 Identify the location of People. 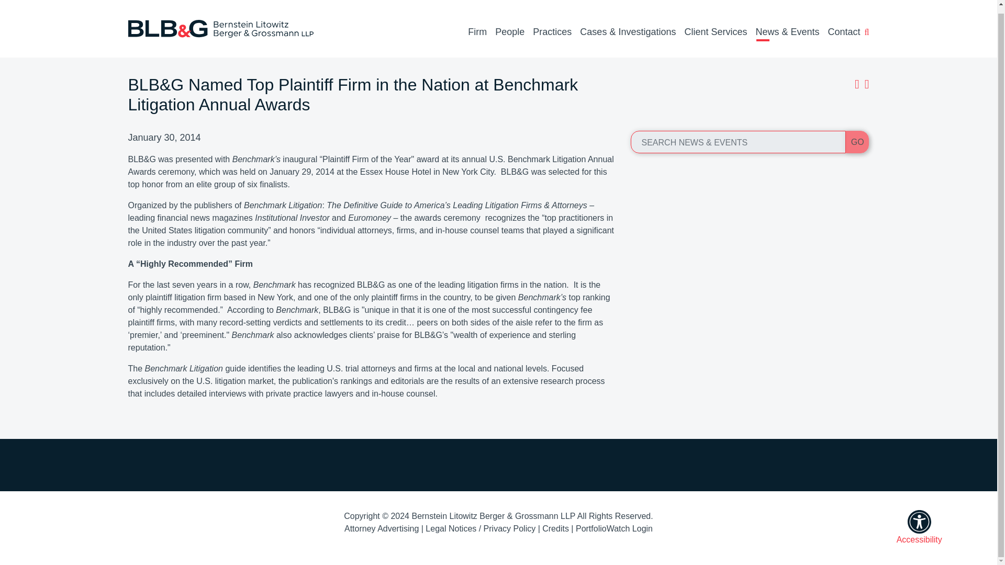
(510, 27).